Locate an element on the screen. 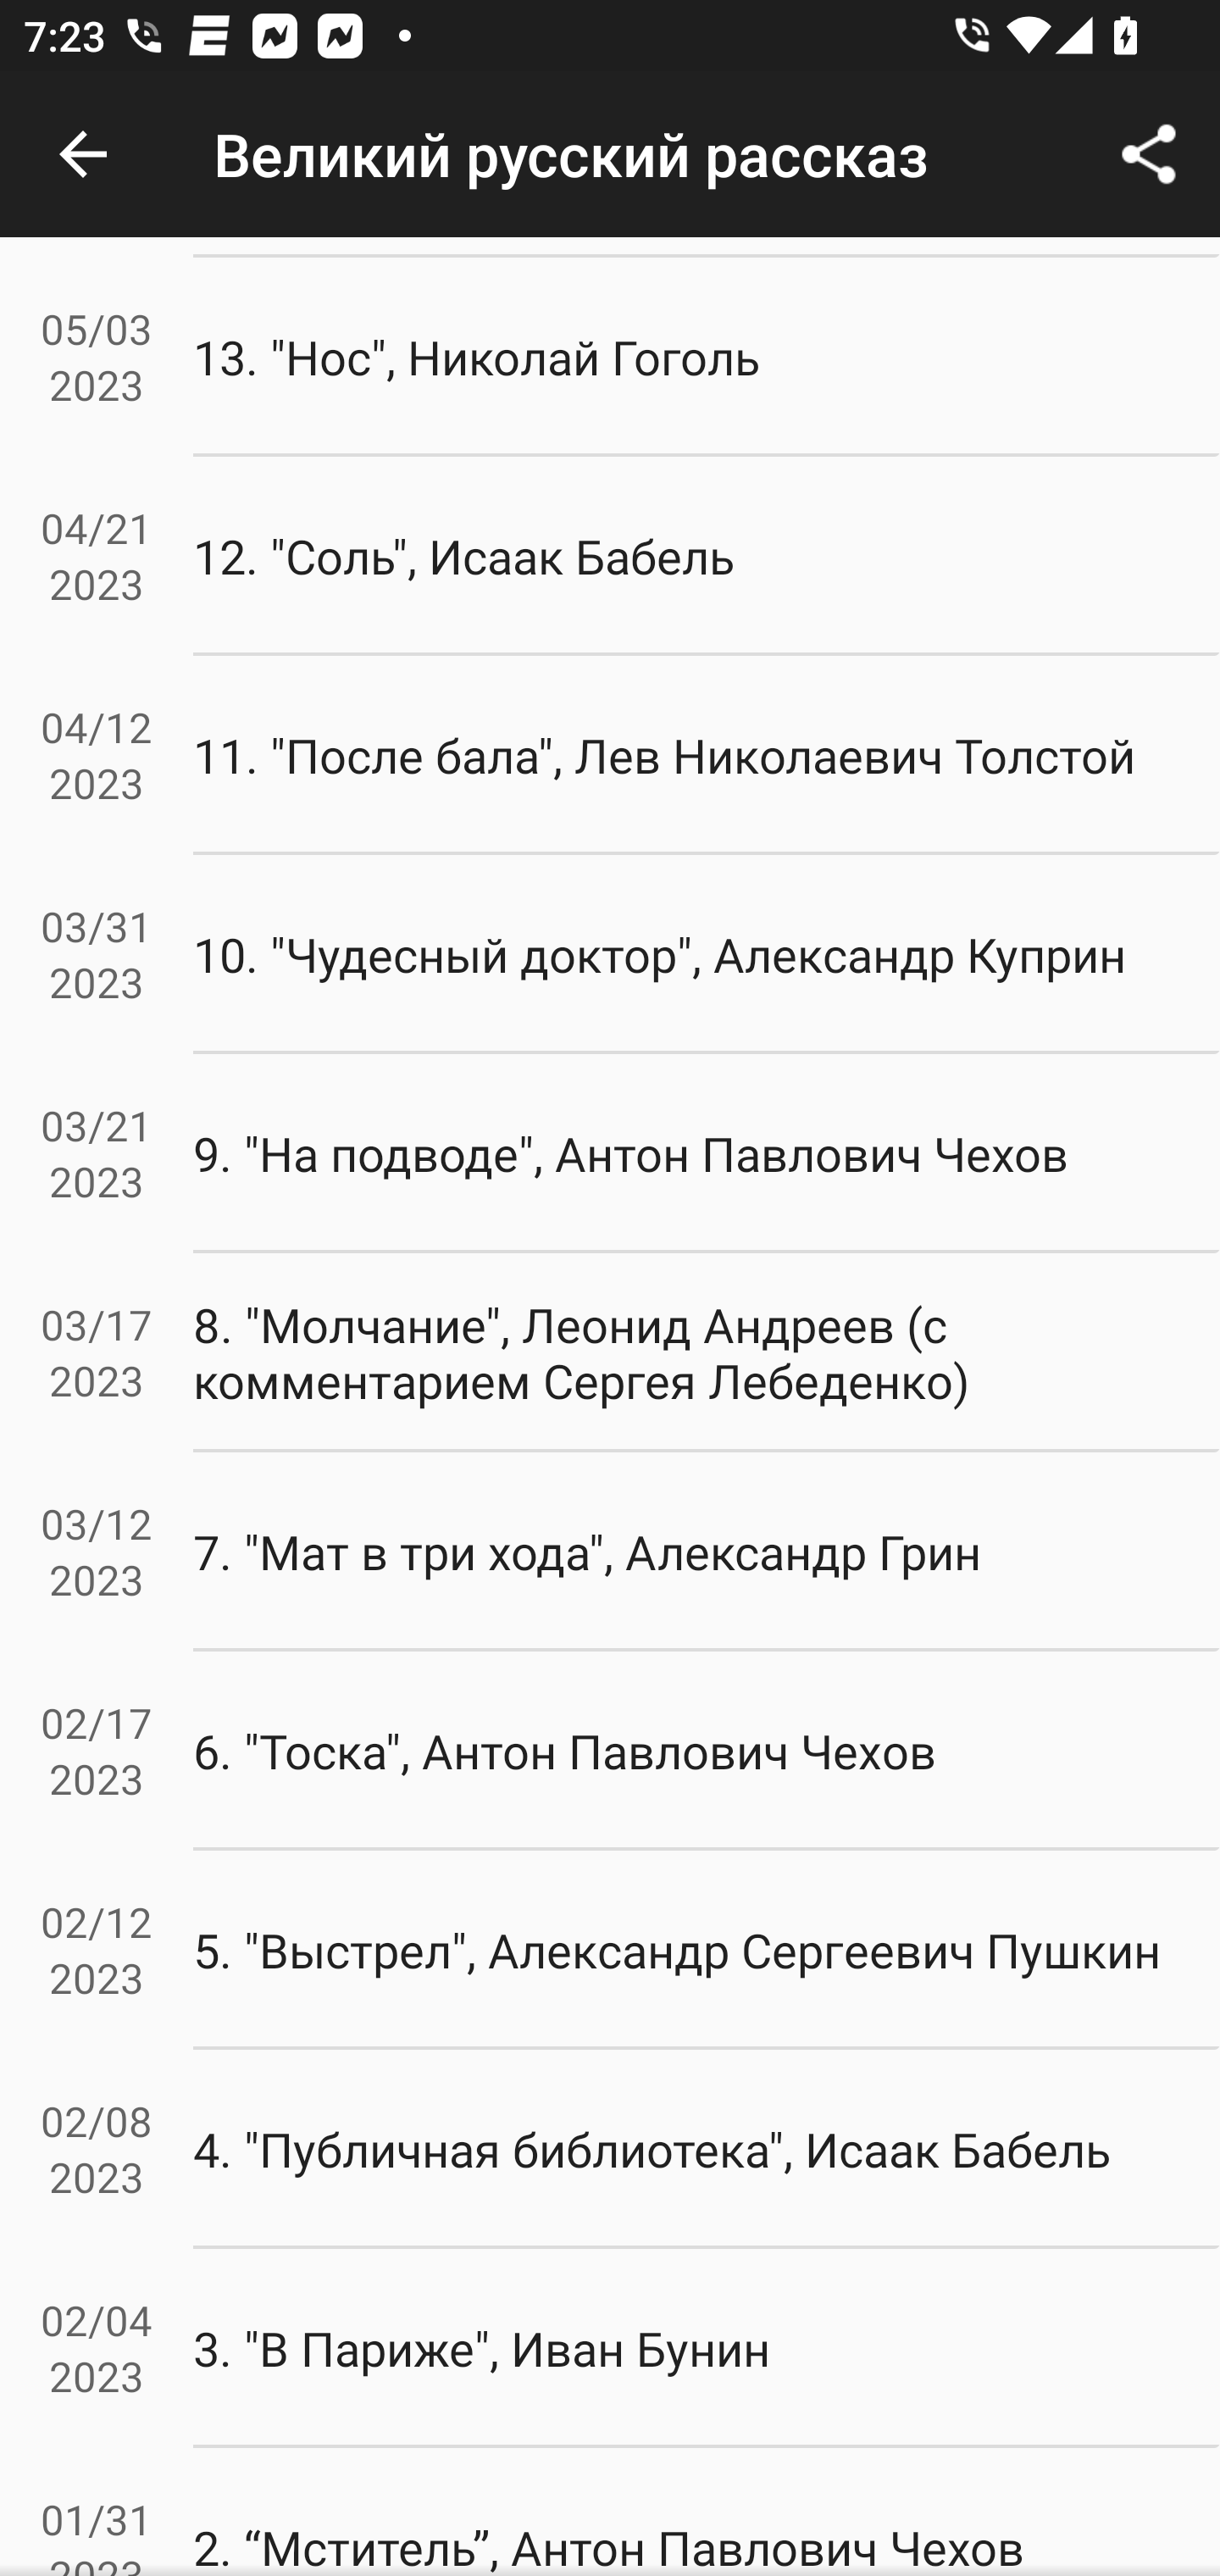  03/31 2023 10. "Чудесный доктор", Александр Куприн is located at coordinates (610, 954).